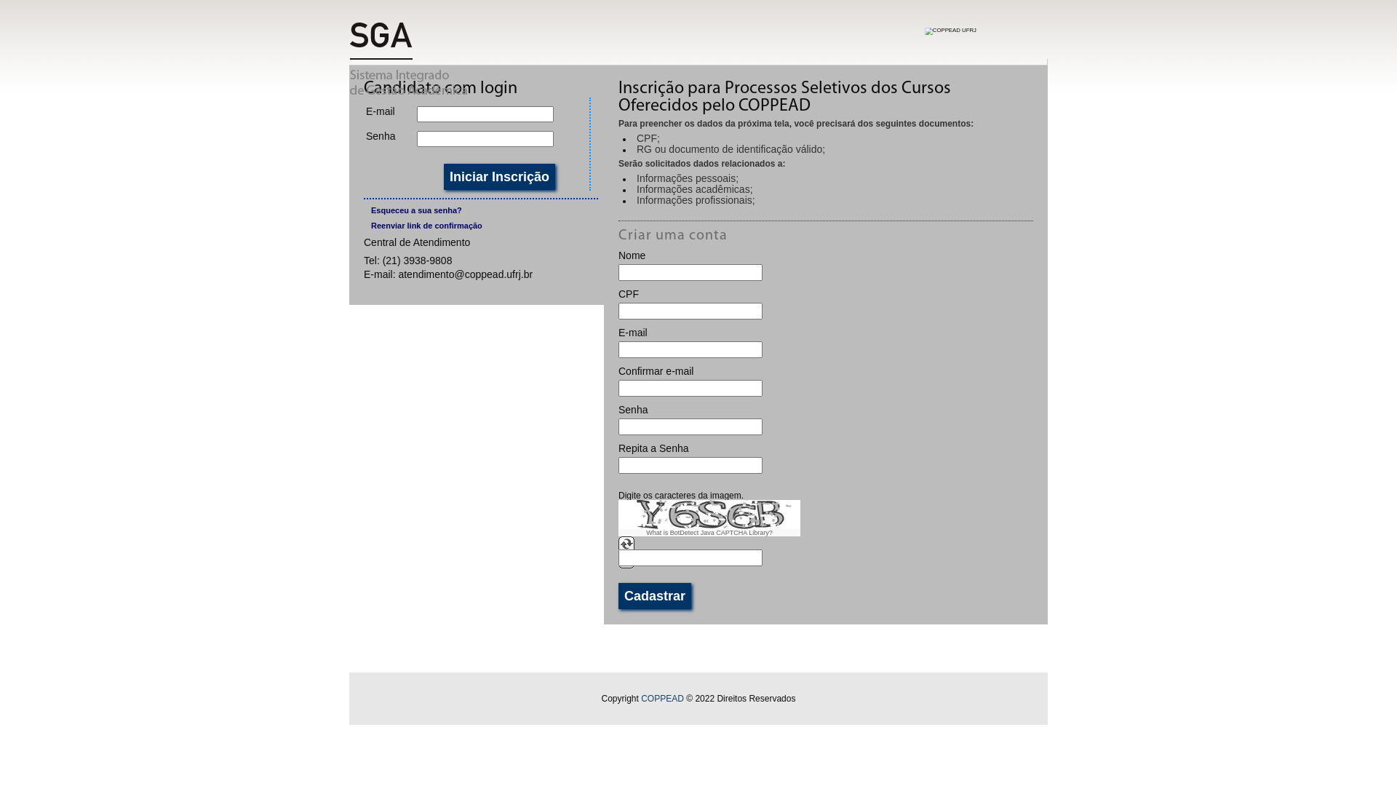 Image resolution: width=1397 pixels, height=786 pixels. I want to click on COPPEAD, so click(662, 699).